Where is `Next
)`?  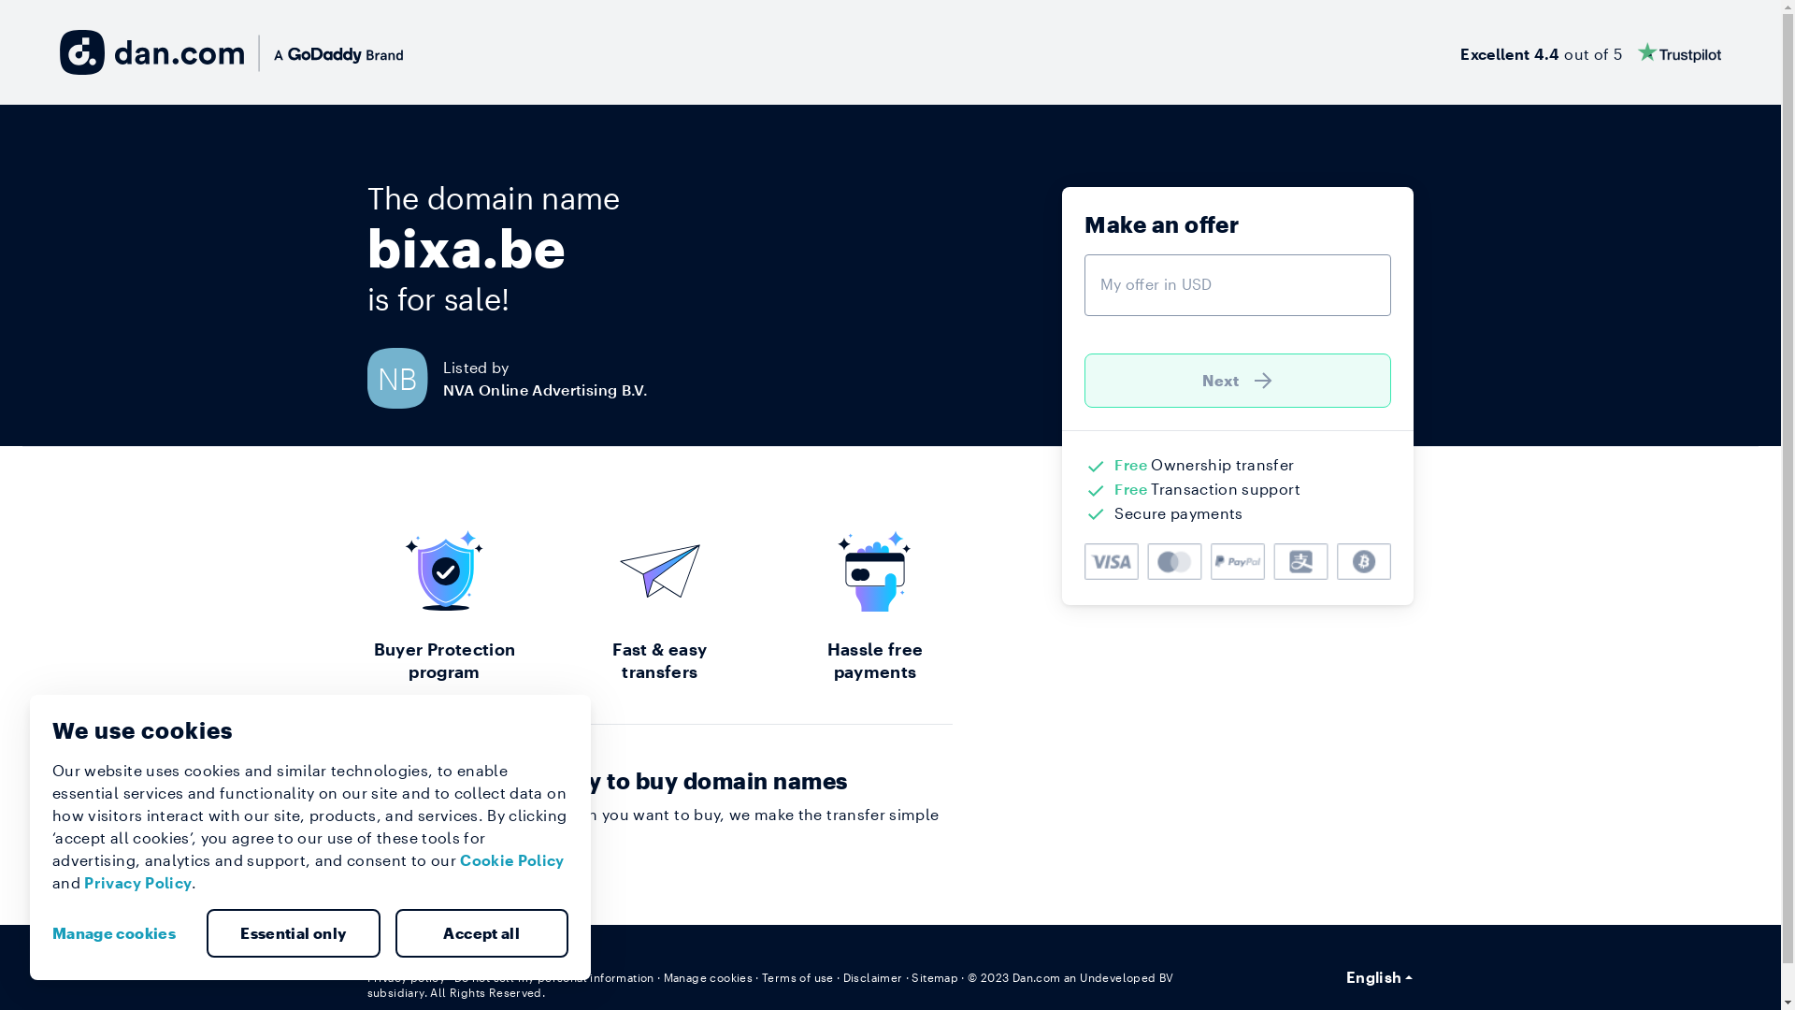 Next
) is located at coordinates (1238, 381).